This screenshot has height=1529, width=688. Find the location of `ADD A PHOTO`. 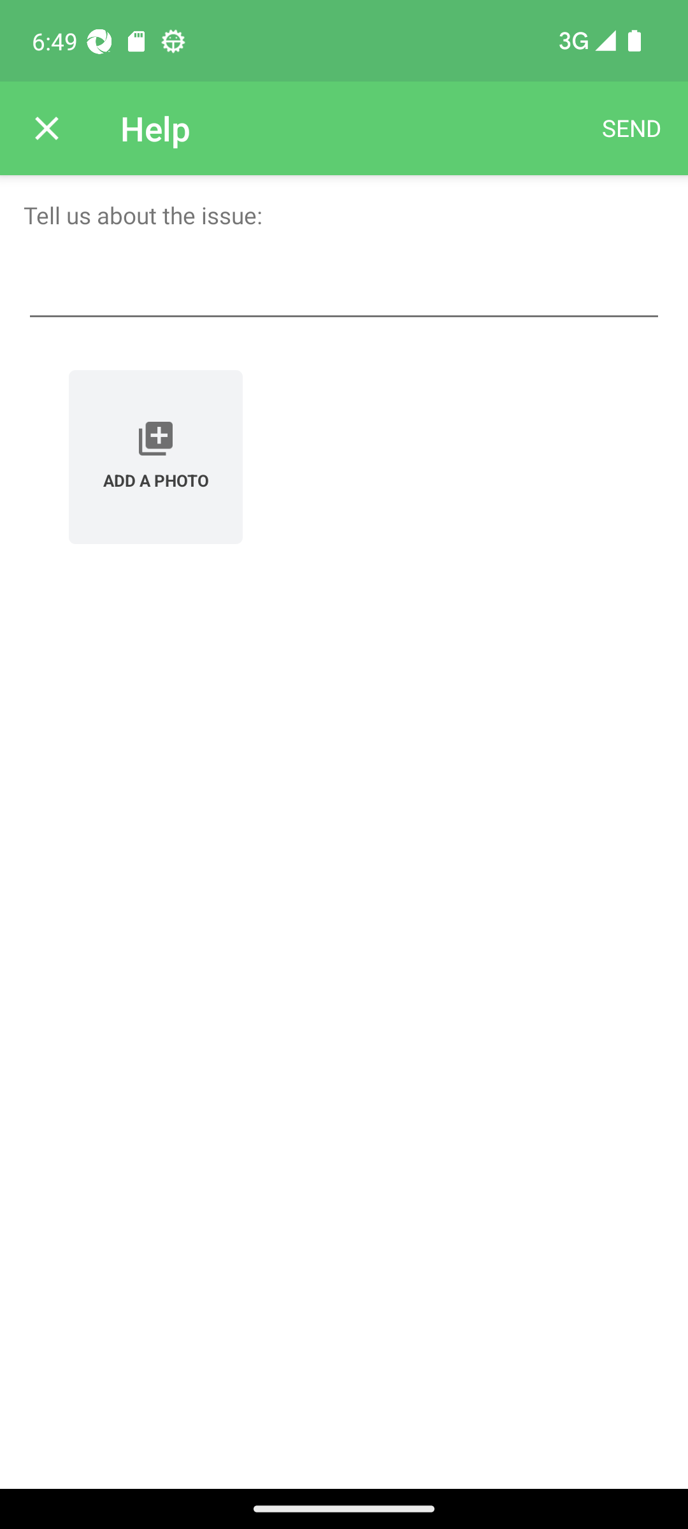

ADD A PHOTO is located at coordinates (155, 457).